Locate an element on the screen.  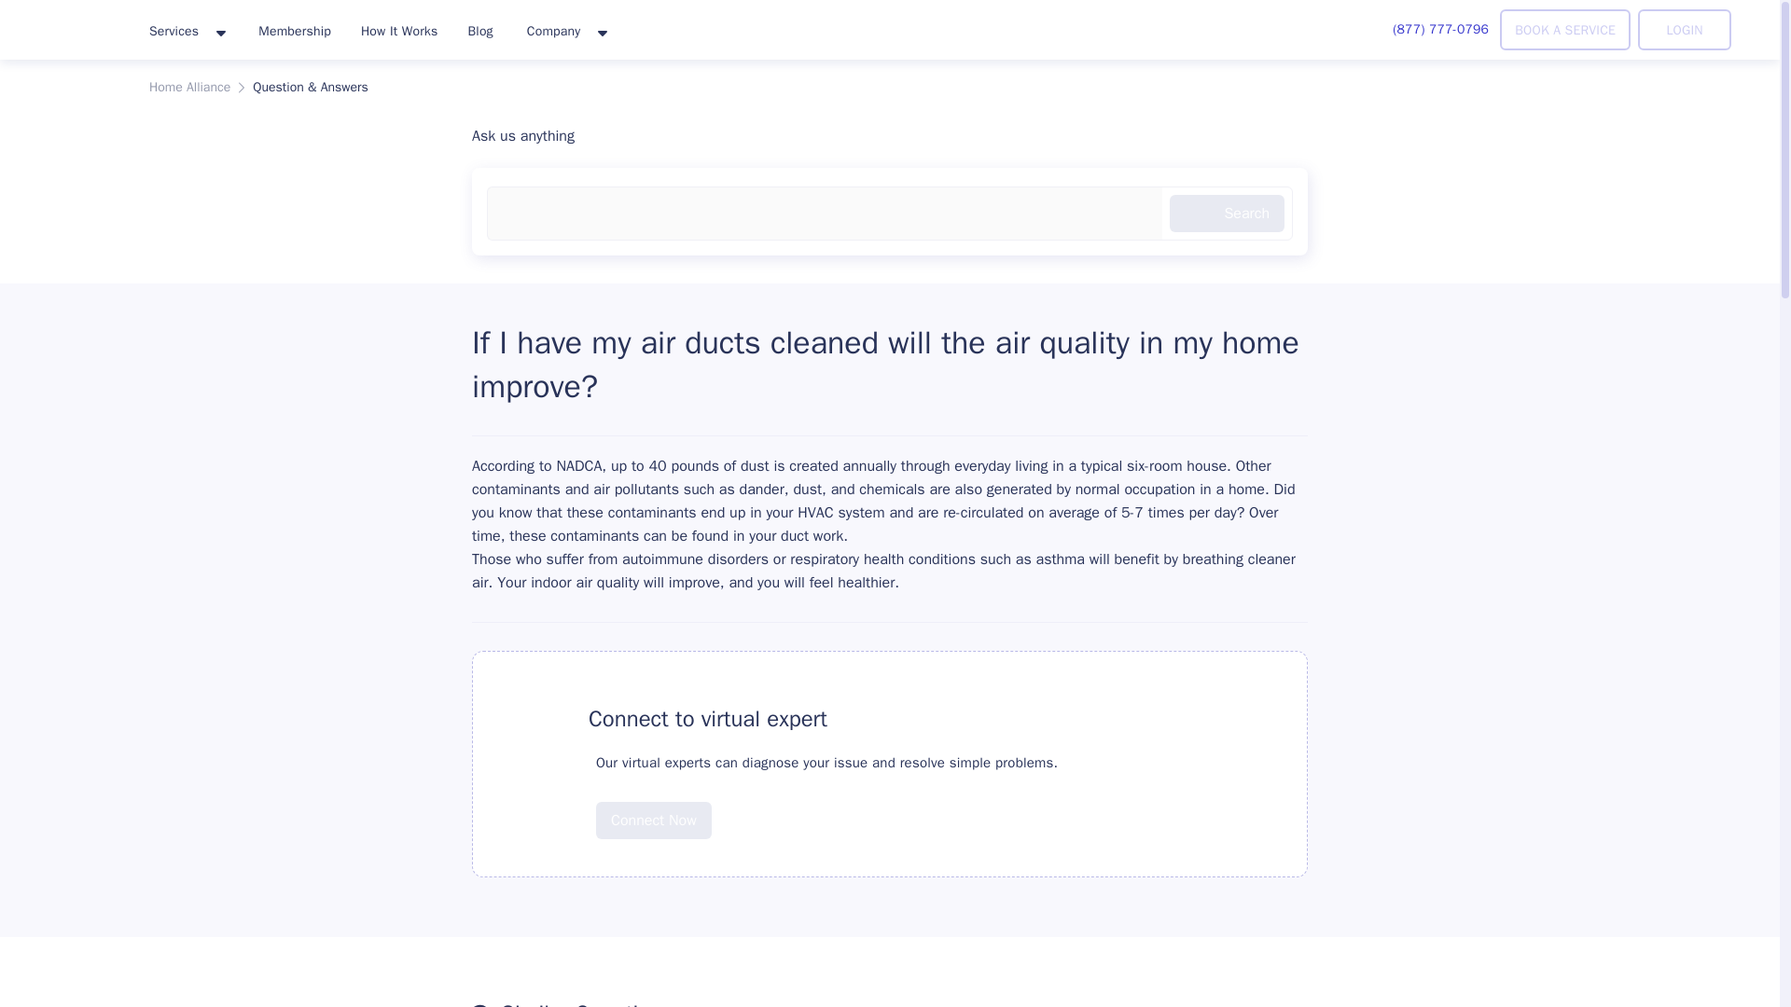
How It Works is located at coordinates (399, 30).